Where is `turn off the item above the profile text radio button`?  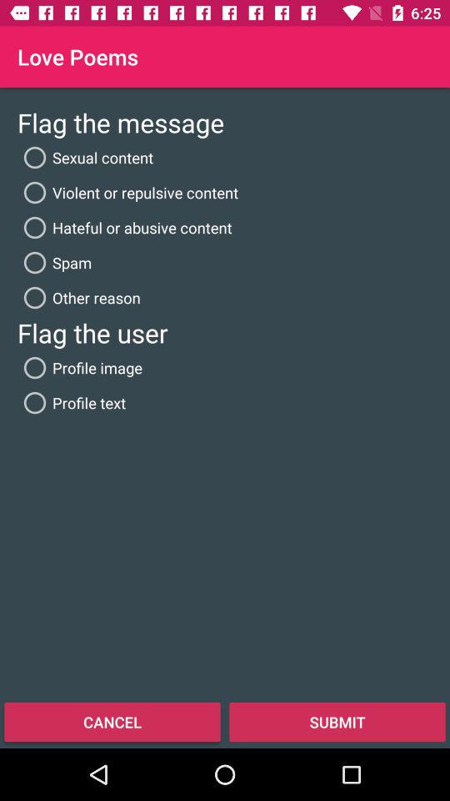
turn off the item above the profile text radio button is located at coordinates (80, 367).